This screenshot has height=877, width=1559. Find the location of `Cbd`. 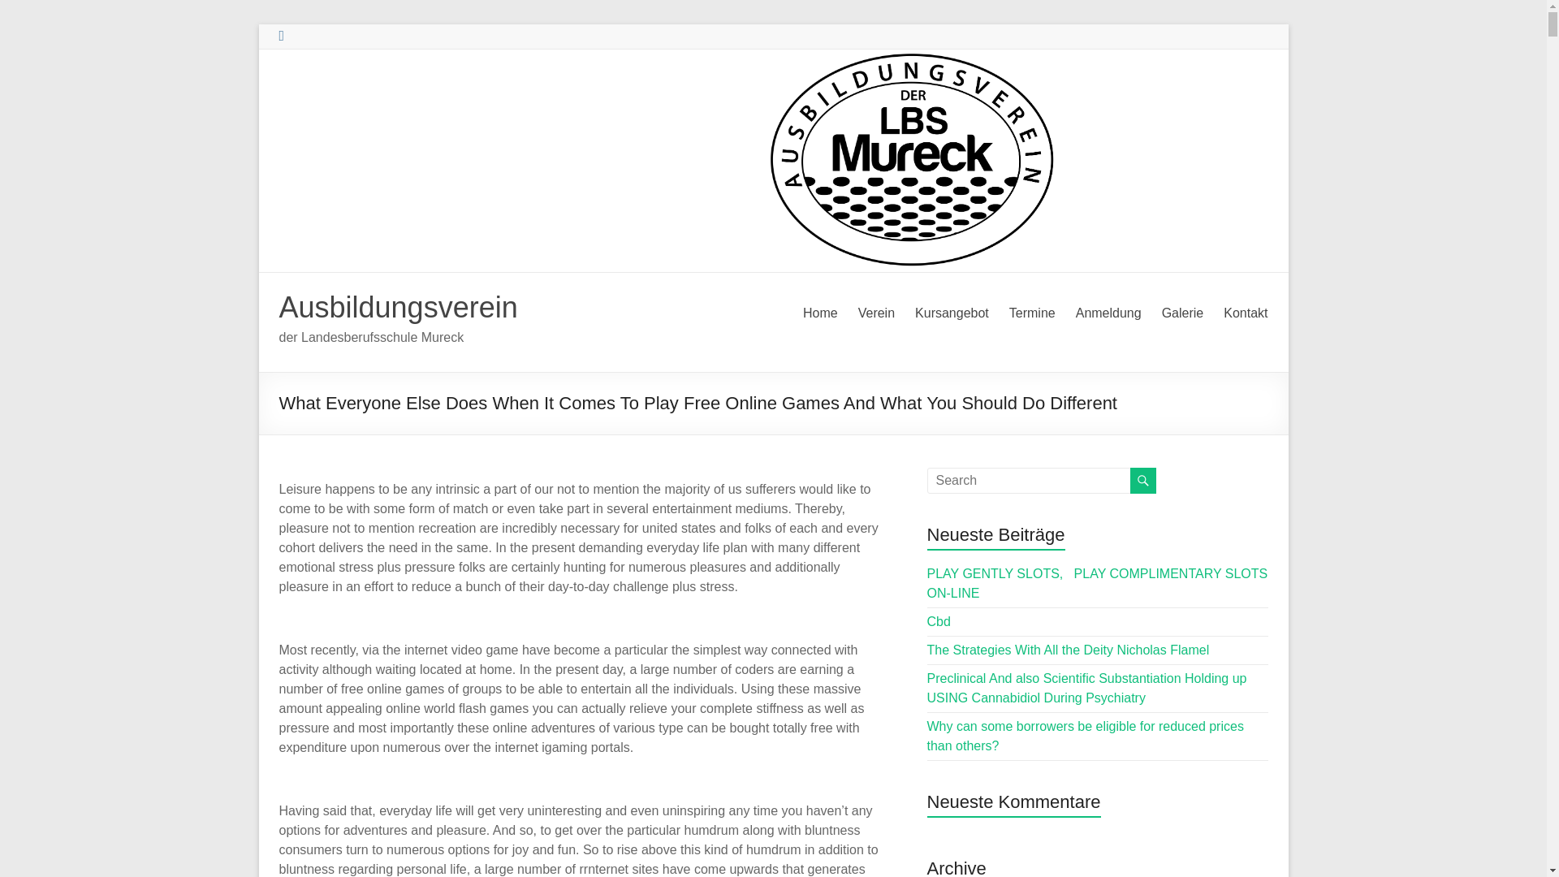

Cbd is located at coordinates (939, 622).